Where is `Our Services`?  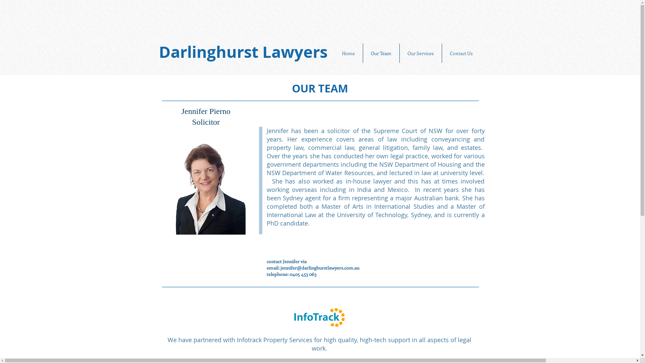
Our Services is located at coordinates (421, 53).